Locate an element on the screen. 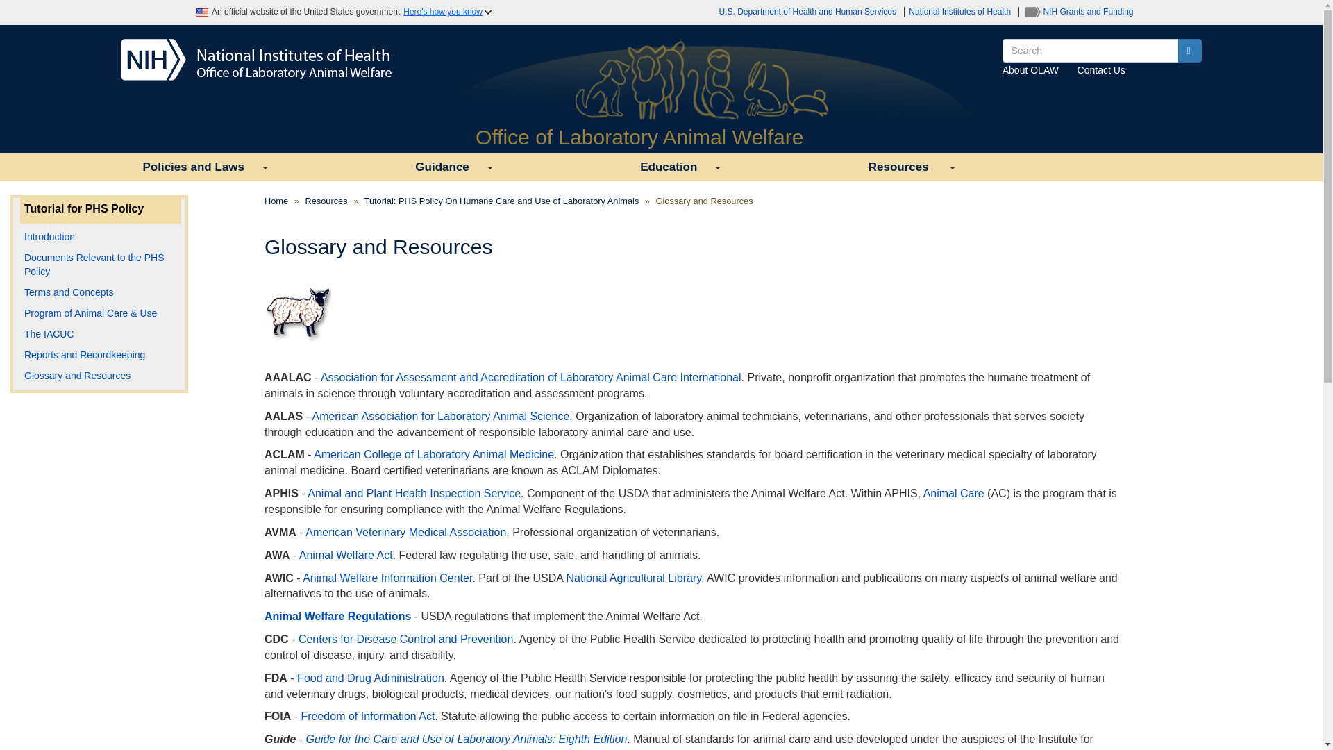 The height and width of the screenshot is (750, 1333). Link to Non-U.S. Government Site is located at coordinates (530, 376).